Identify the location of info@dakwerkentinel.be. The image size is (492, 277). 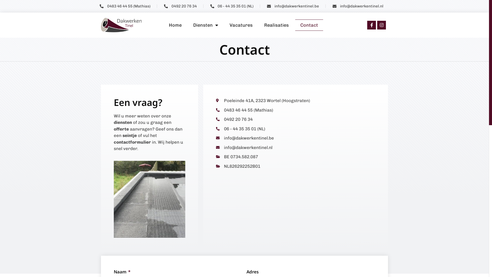
(296, 138).